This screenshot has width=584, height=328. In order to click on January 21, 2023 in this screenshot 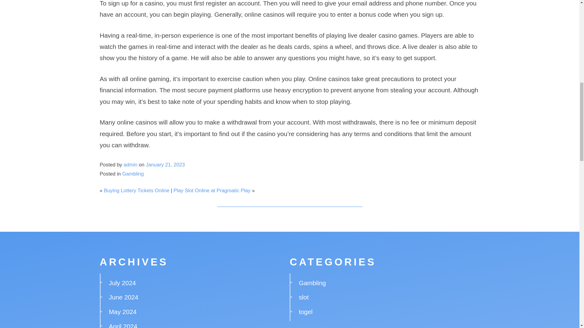, I will do `click(165, 165)`.